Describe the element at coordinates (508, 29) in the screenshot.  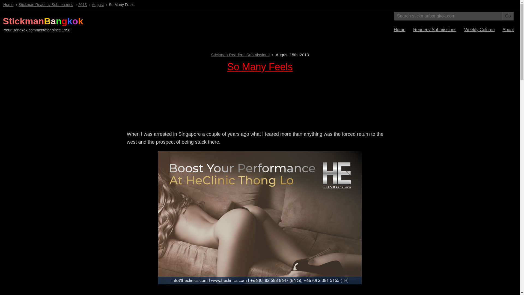
I see `About` at that location.